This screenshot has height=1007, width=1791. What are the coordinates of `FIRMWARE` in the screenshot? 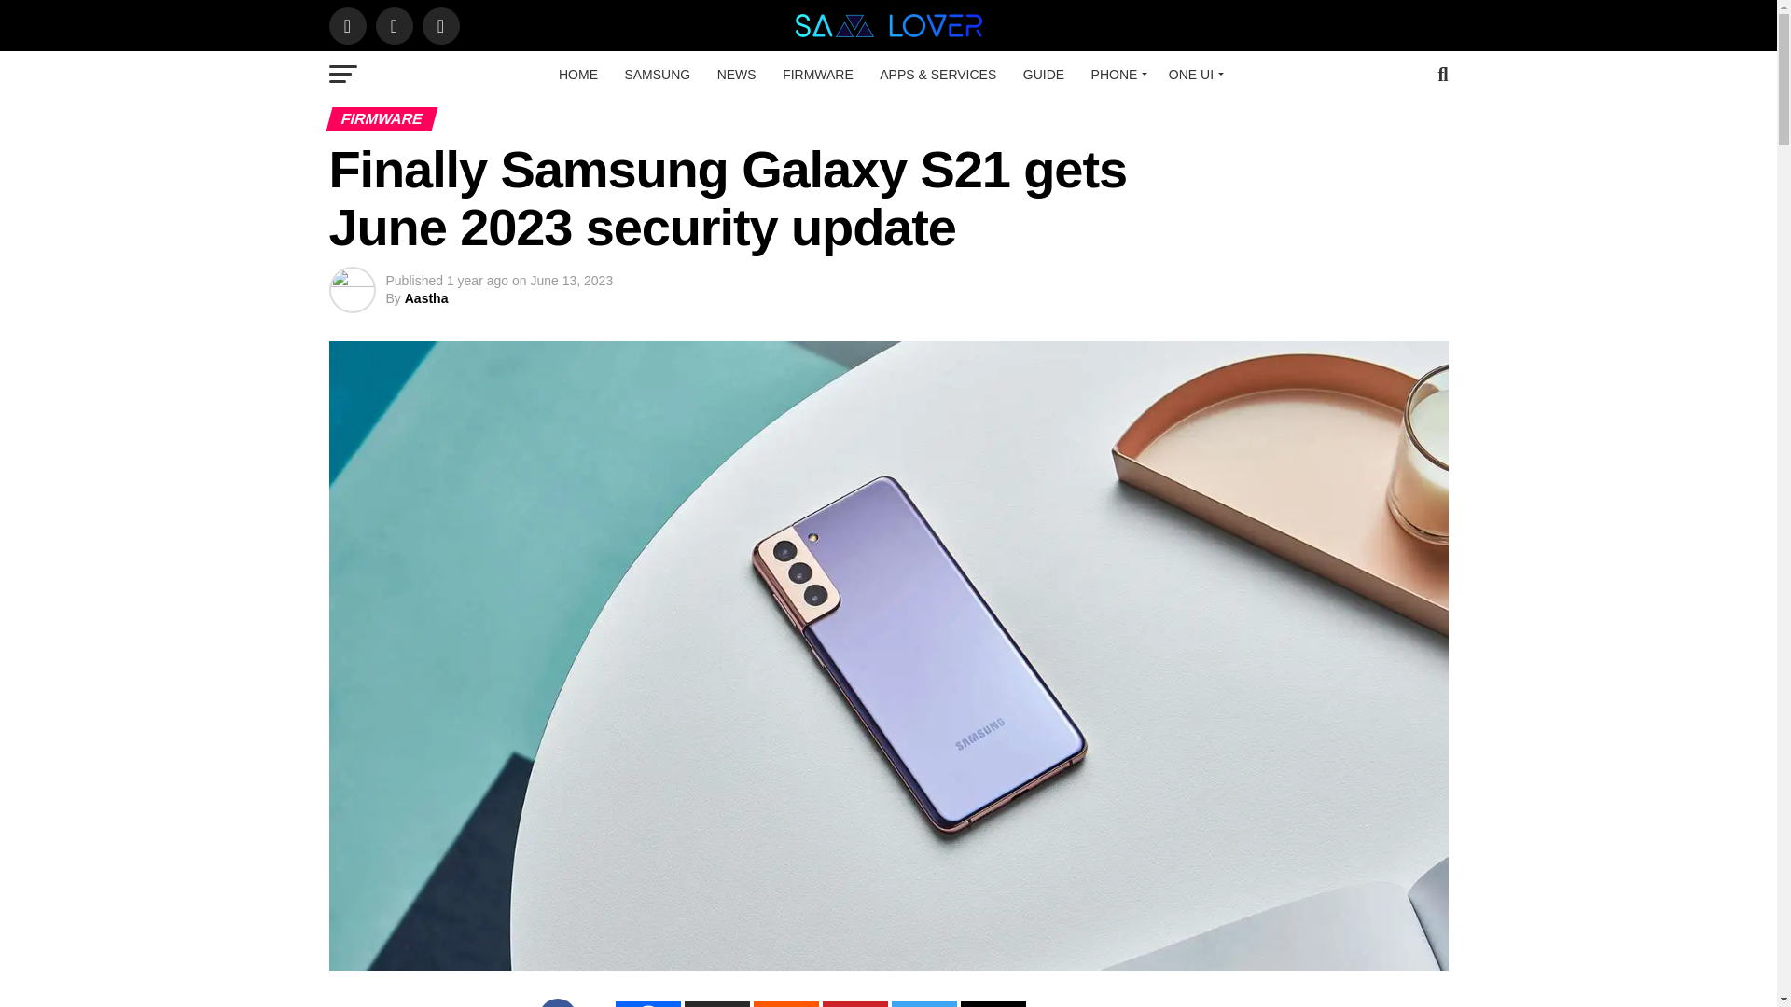 It's located at (818, 75).